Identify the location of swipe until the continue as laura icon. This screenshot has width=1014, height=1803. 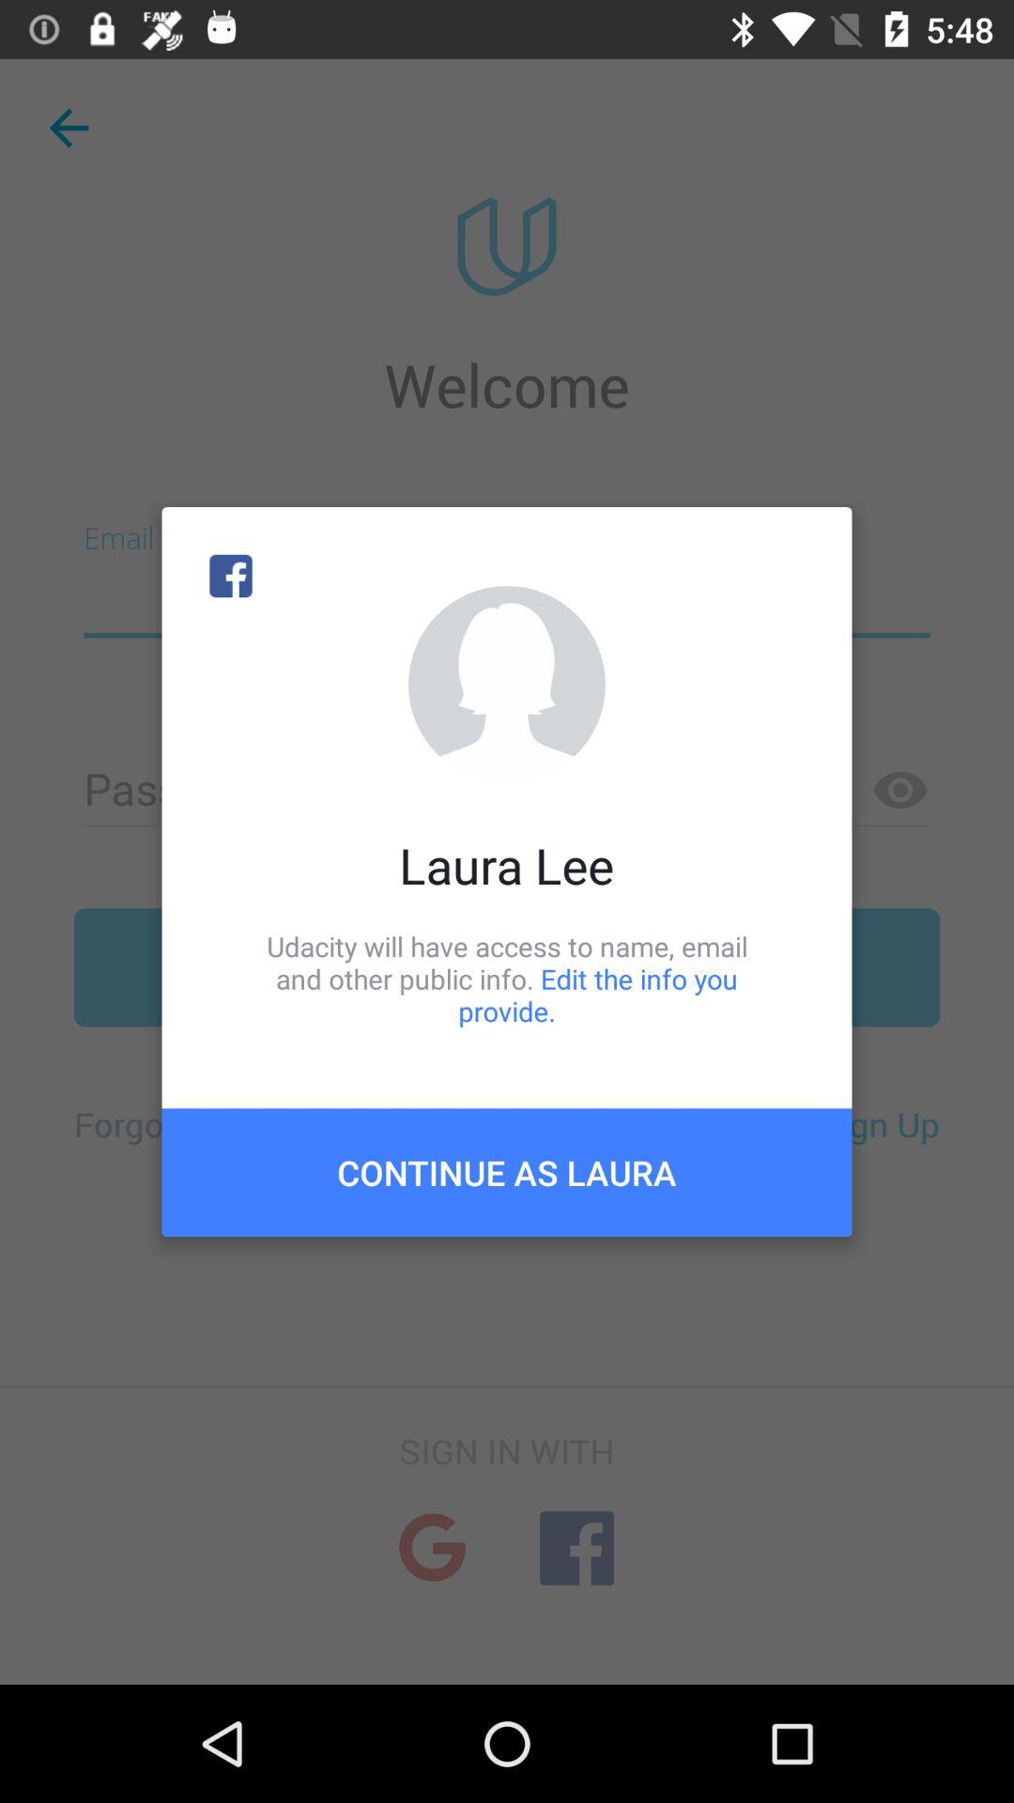
(507, 1172).